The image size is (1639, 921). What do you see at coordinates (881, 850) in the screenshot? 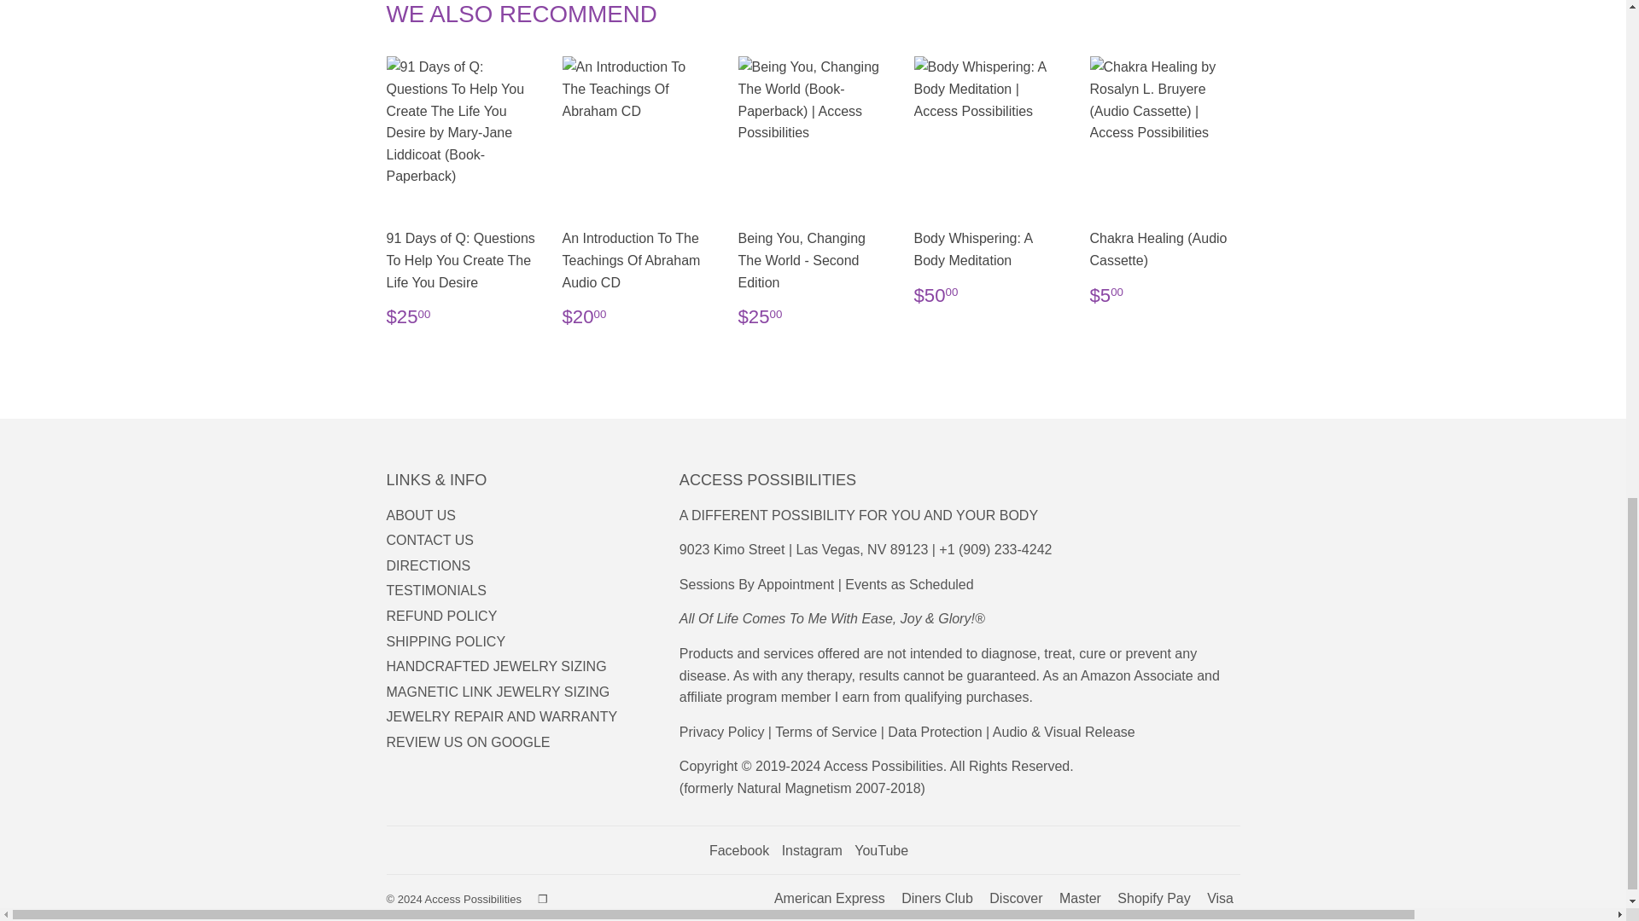
I see `Access Possibilities on YouTube` at bounding box center [881, 850].